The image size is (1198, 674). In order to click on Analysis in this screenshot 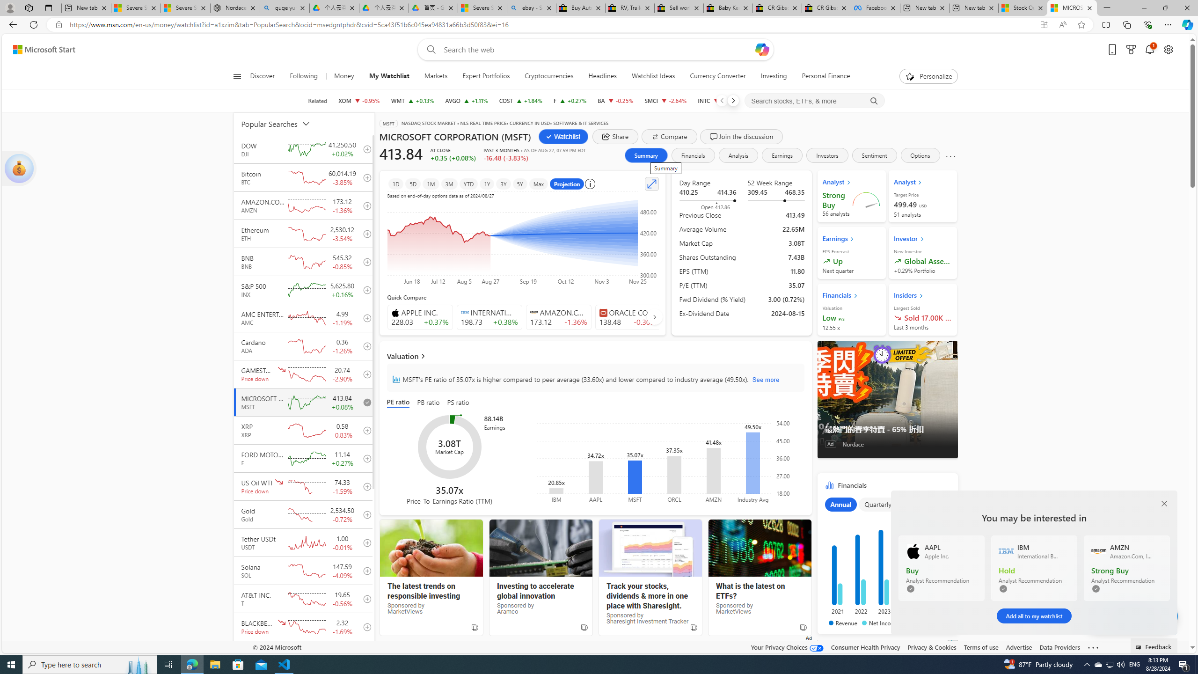, I will do `click(738, 155)`.